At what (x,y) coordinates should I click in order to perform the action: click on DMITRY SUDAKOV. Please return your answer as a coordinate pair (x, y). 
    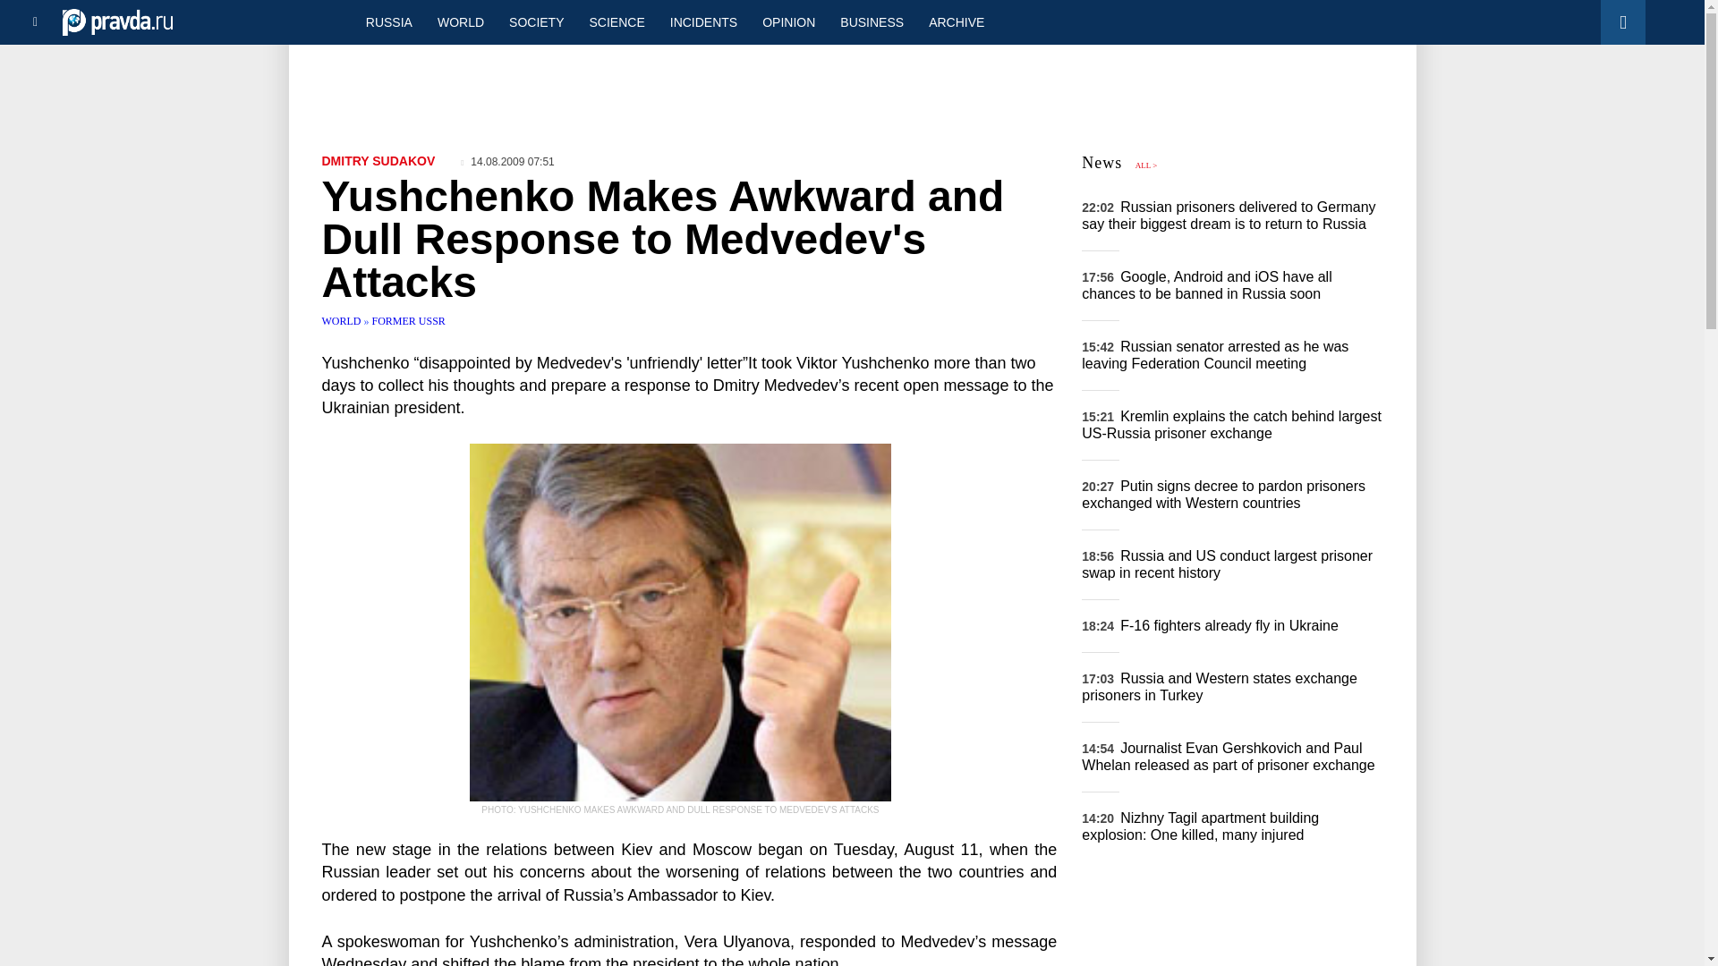
    Looking at the image, I should click on (379, 160).